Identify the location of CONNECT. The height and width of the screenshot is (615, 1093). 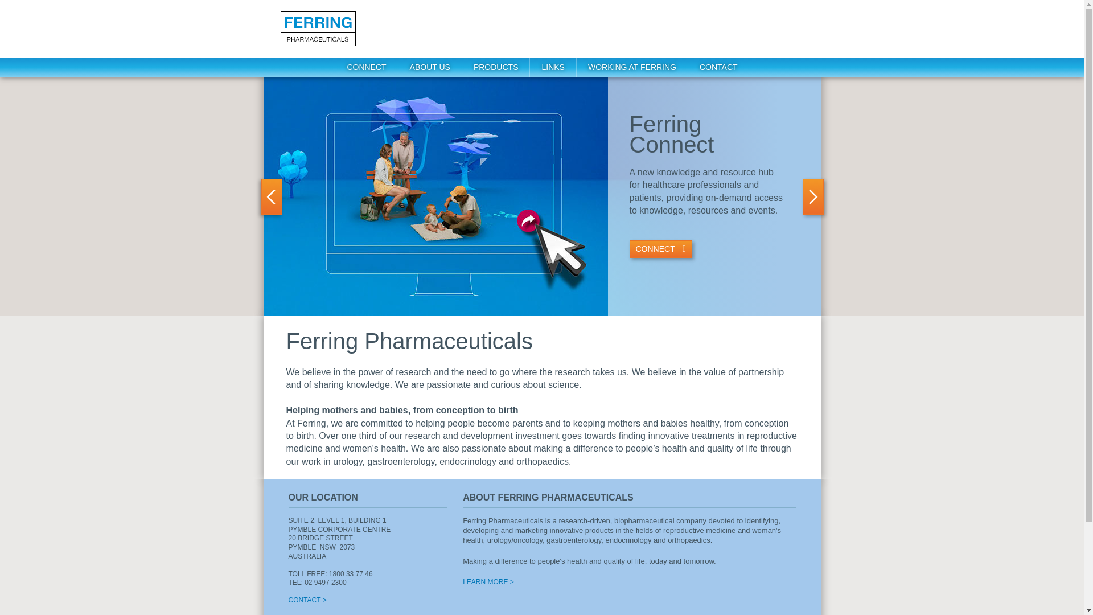
(661, 249).